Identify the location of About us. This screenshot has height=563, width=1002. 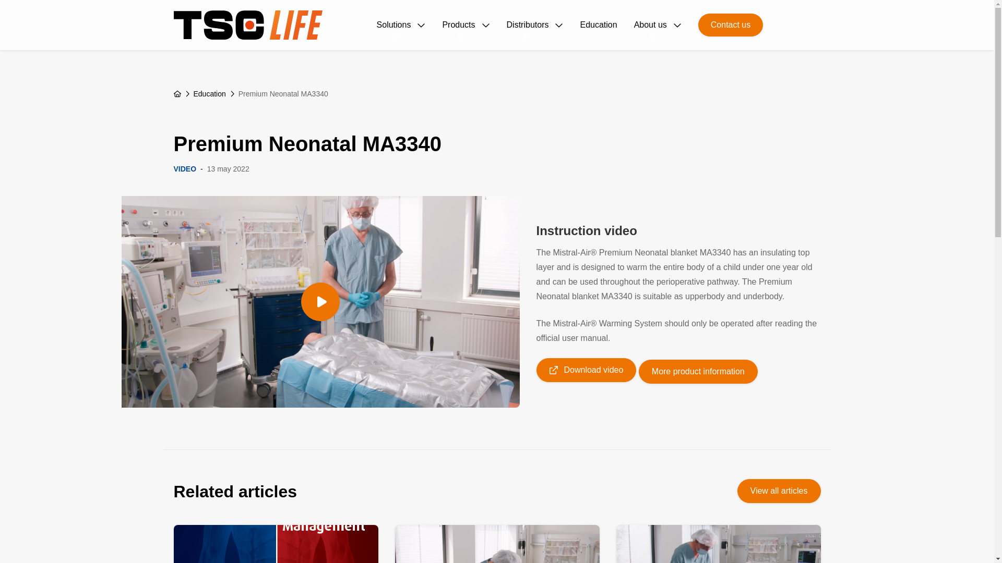
(658, 25).